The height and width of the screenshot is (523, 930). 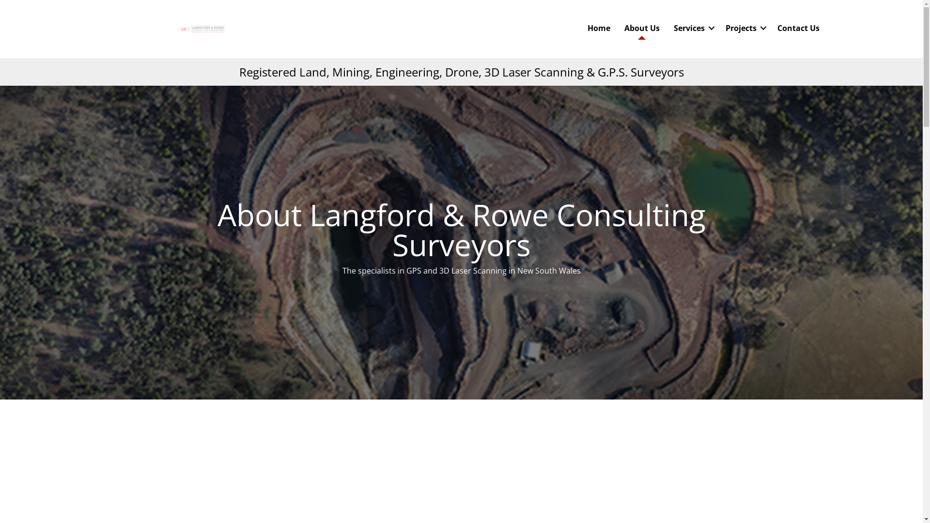 I want to click on Contact Us, so click(x=798, y=28).